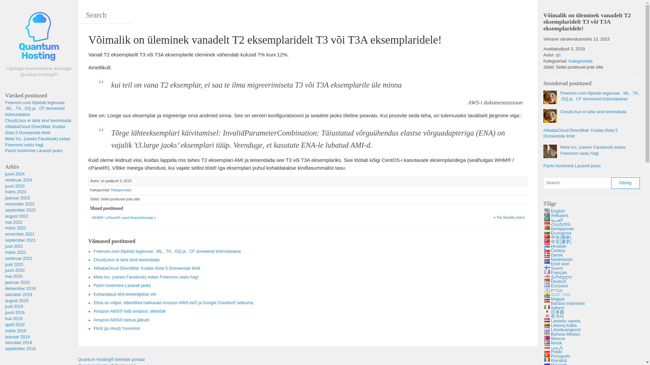  I want to click on CloudLinux ei taha sind teenindada, so click(585, 116).